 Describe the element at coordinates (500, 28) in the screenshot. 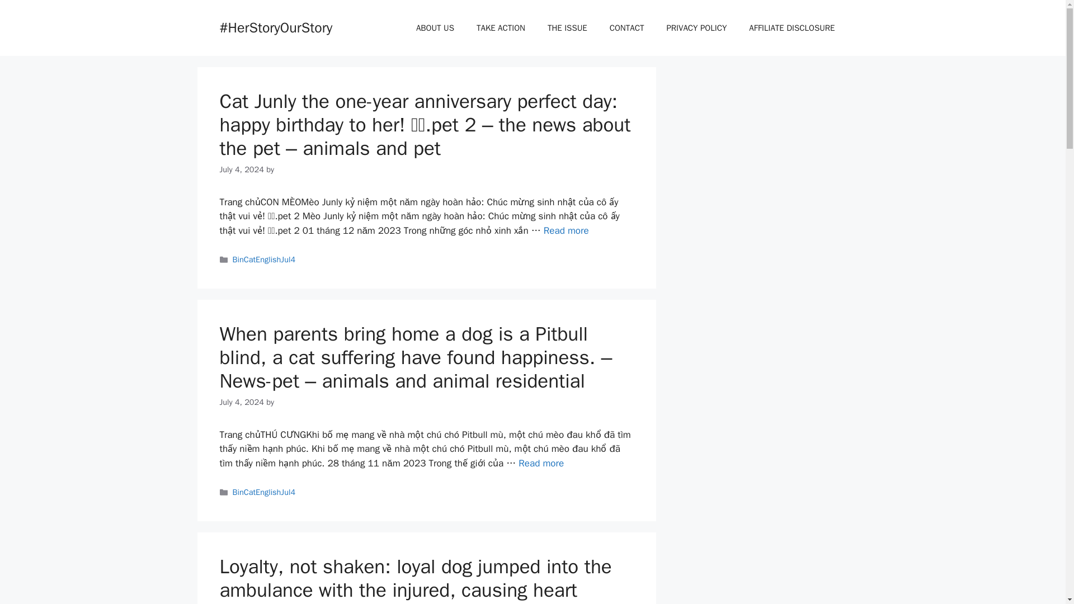

I see `TAKE ACTION` at that location.